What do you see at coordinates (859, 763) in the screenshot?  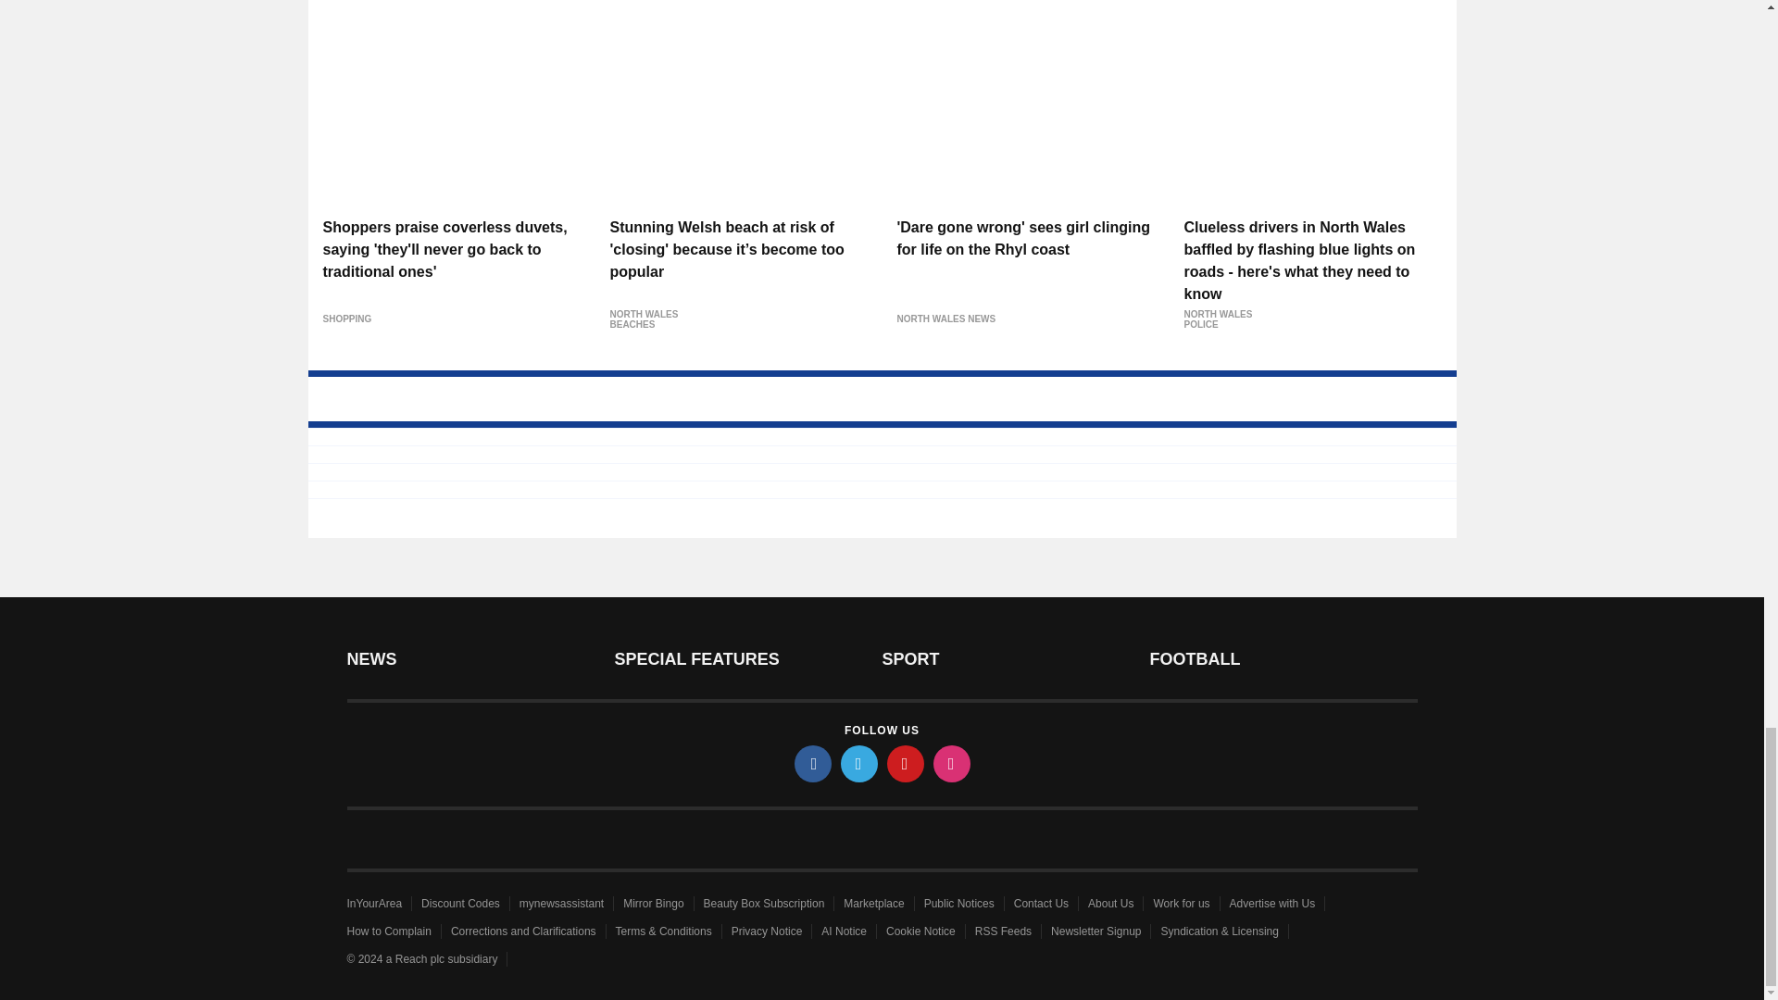 I see `twitter` at bounding box center [859, 763].